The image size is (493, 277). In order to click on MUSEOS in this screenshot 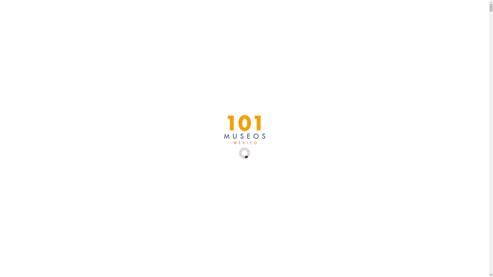, I will do `click(17, 47)`.